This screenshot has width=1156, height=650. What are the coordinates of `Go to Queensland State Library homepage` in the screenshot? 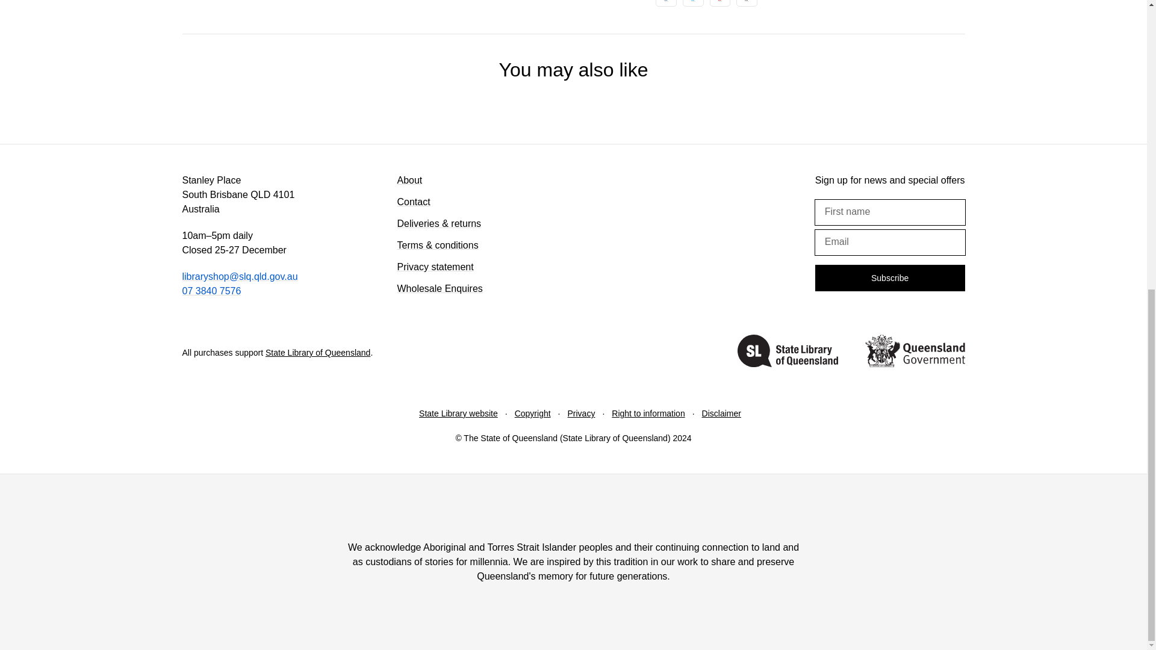 It's located at (788, 353).